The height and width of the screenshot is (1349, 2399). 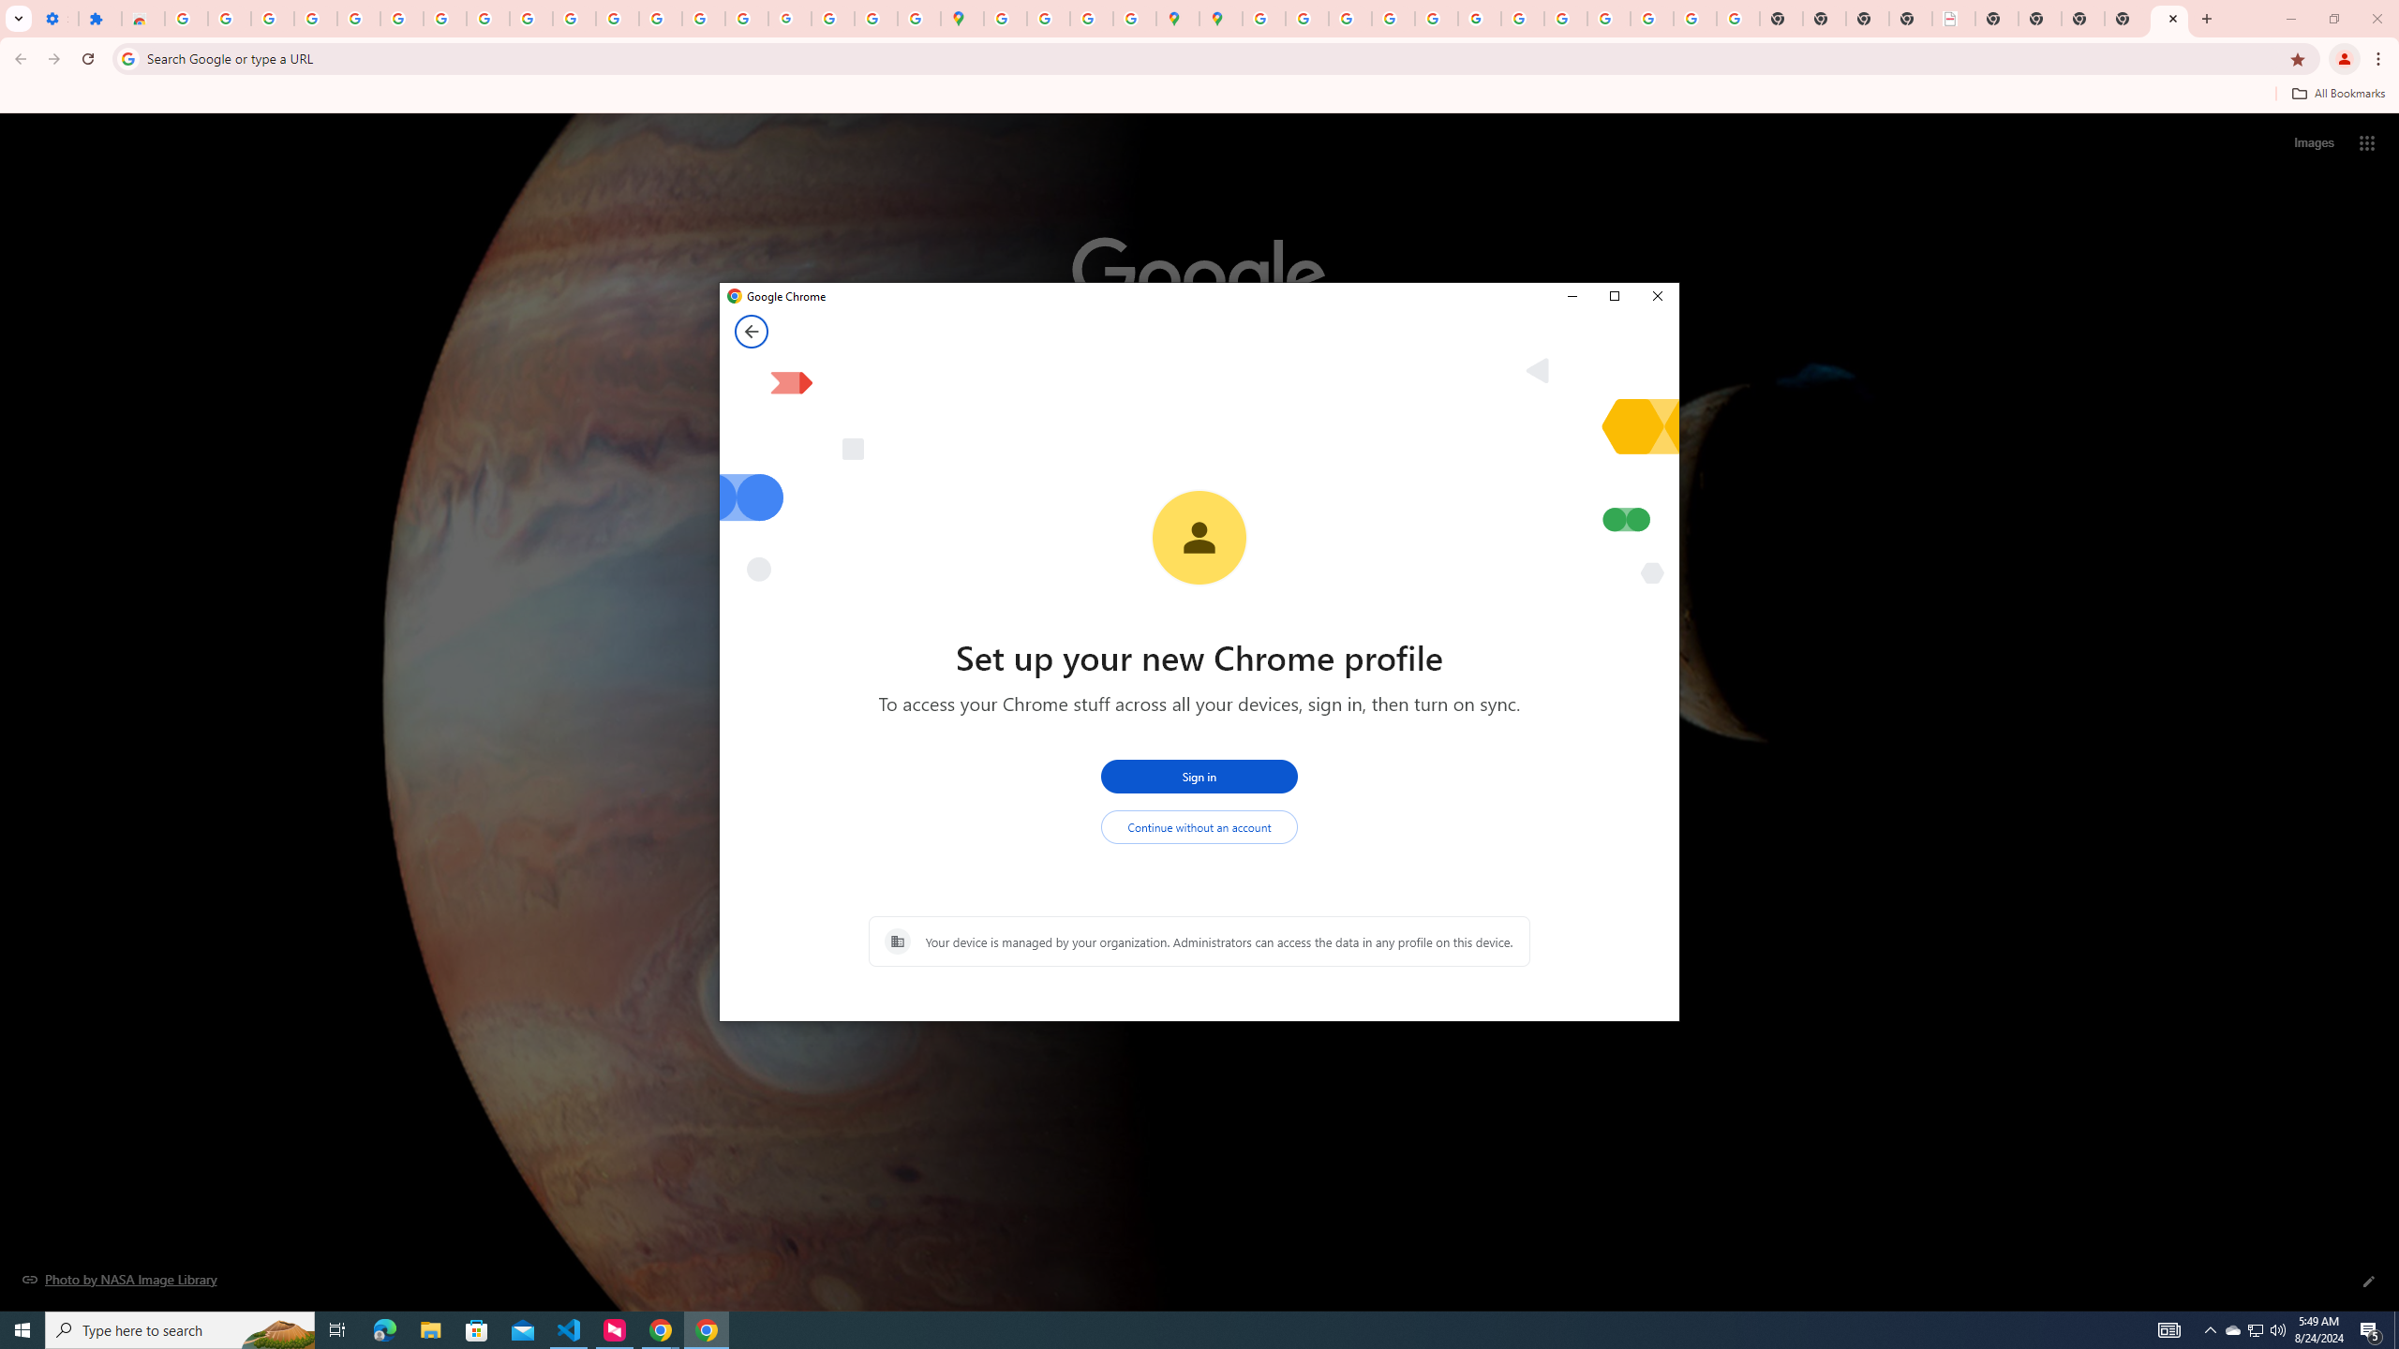 What do you see at coordinates (1393, 19) in the screenshot?
I see `Privacy Help Center - Policies Help` at bounding box center [1393, 19].